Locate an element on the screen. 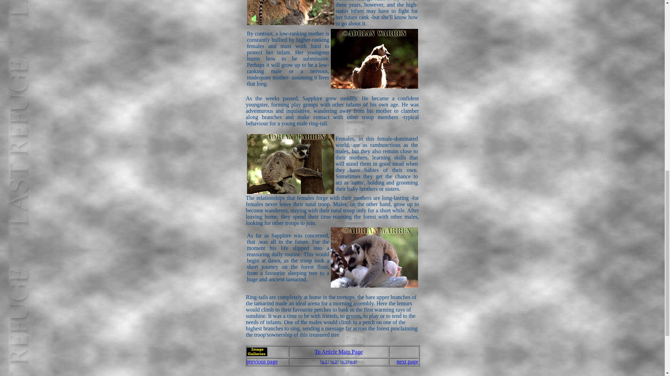 The image size is (670, 376). To Article Main Page is located at coordinates (338, 352).